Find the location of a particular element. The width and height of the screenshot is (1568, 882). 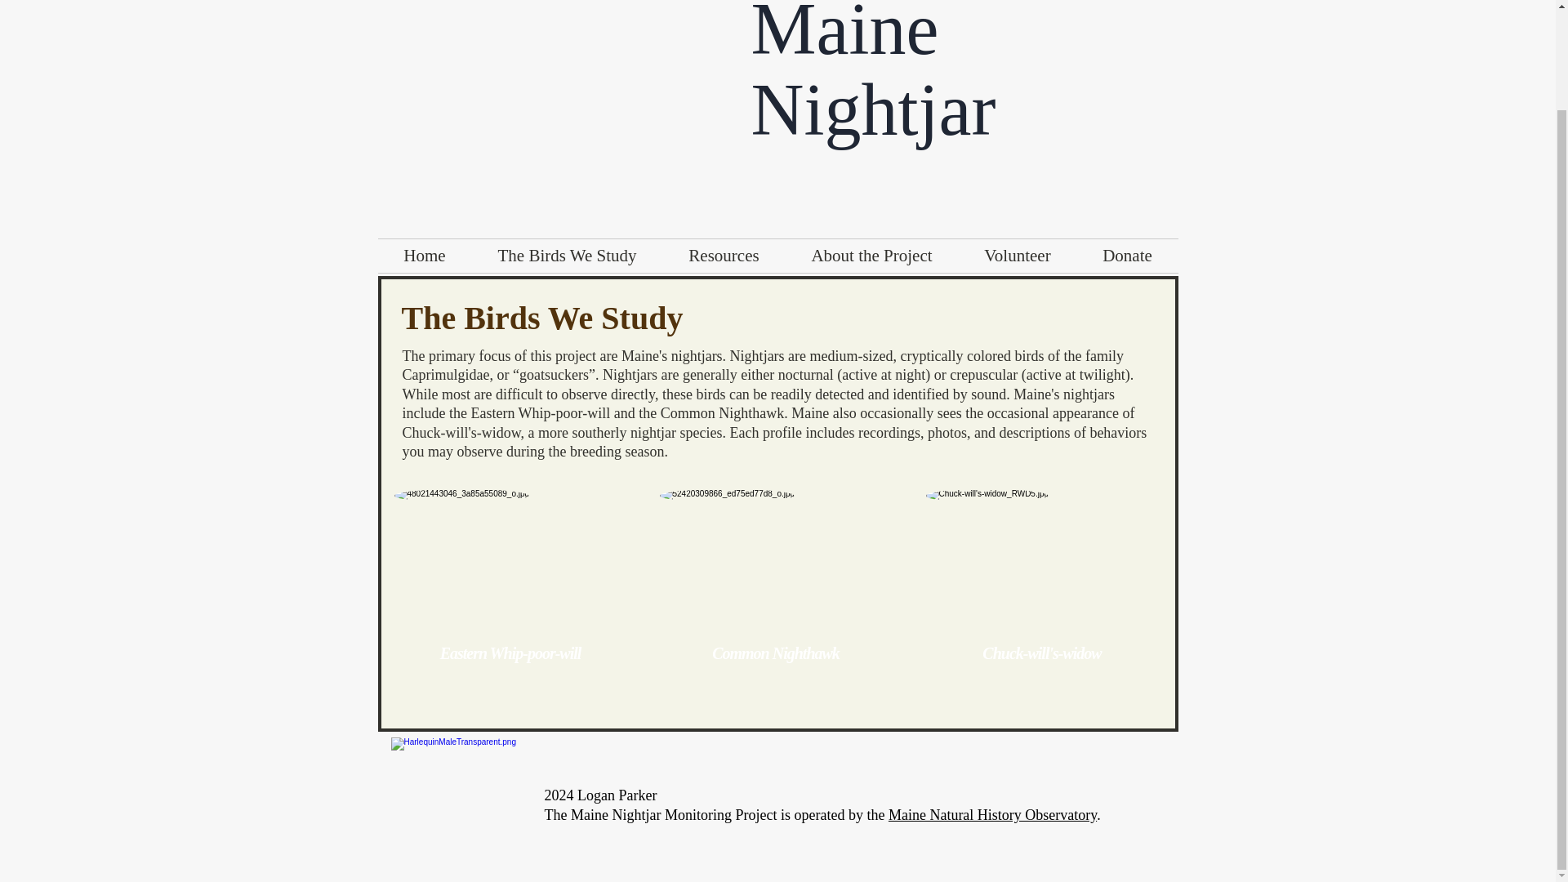

Maine Natural History Observatory is located at coordinates (992, 815).